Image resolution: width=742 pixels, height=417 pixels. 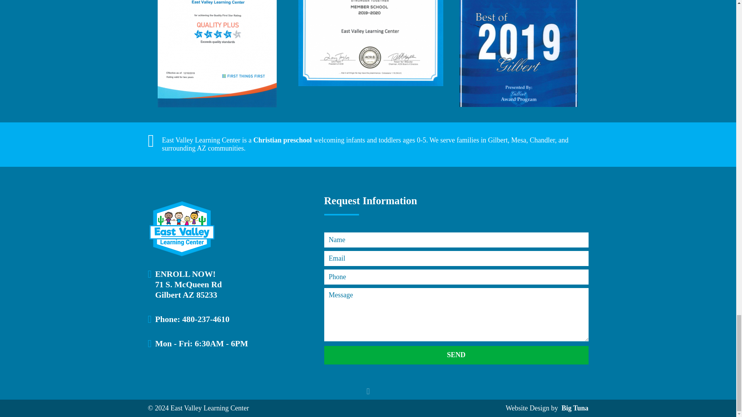 I want to click on Big Tuna, so click(x=574, y=408).